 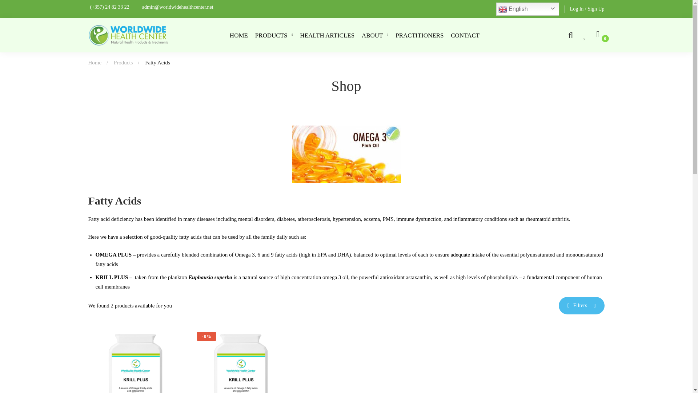 I want to click on PRODUCTS, so click(x=271, y=36).